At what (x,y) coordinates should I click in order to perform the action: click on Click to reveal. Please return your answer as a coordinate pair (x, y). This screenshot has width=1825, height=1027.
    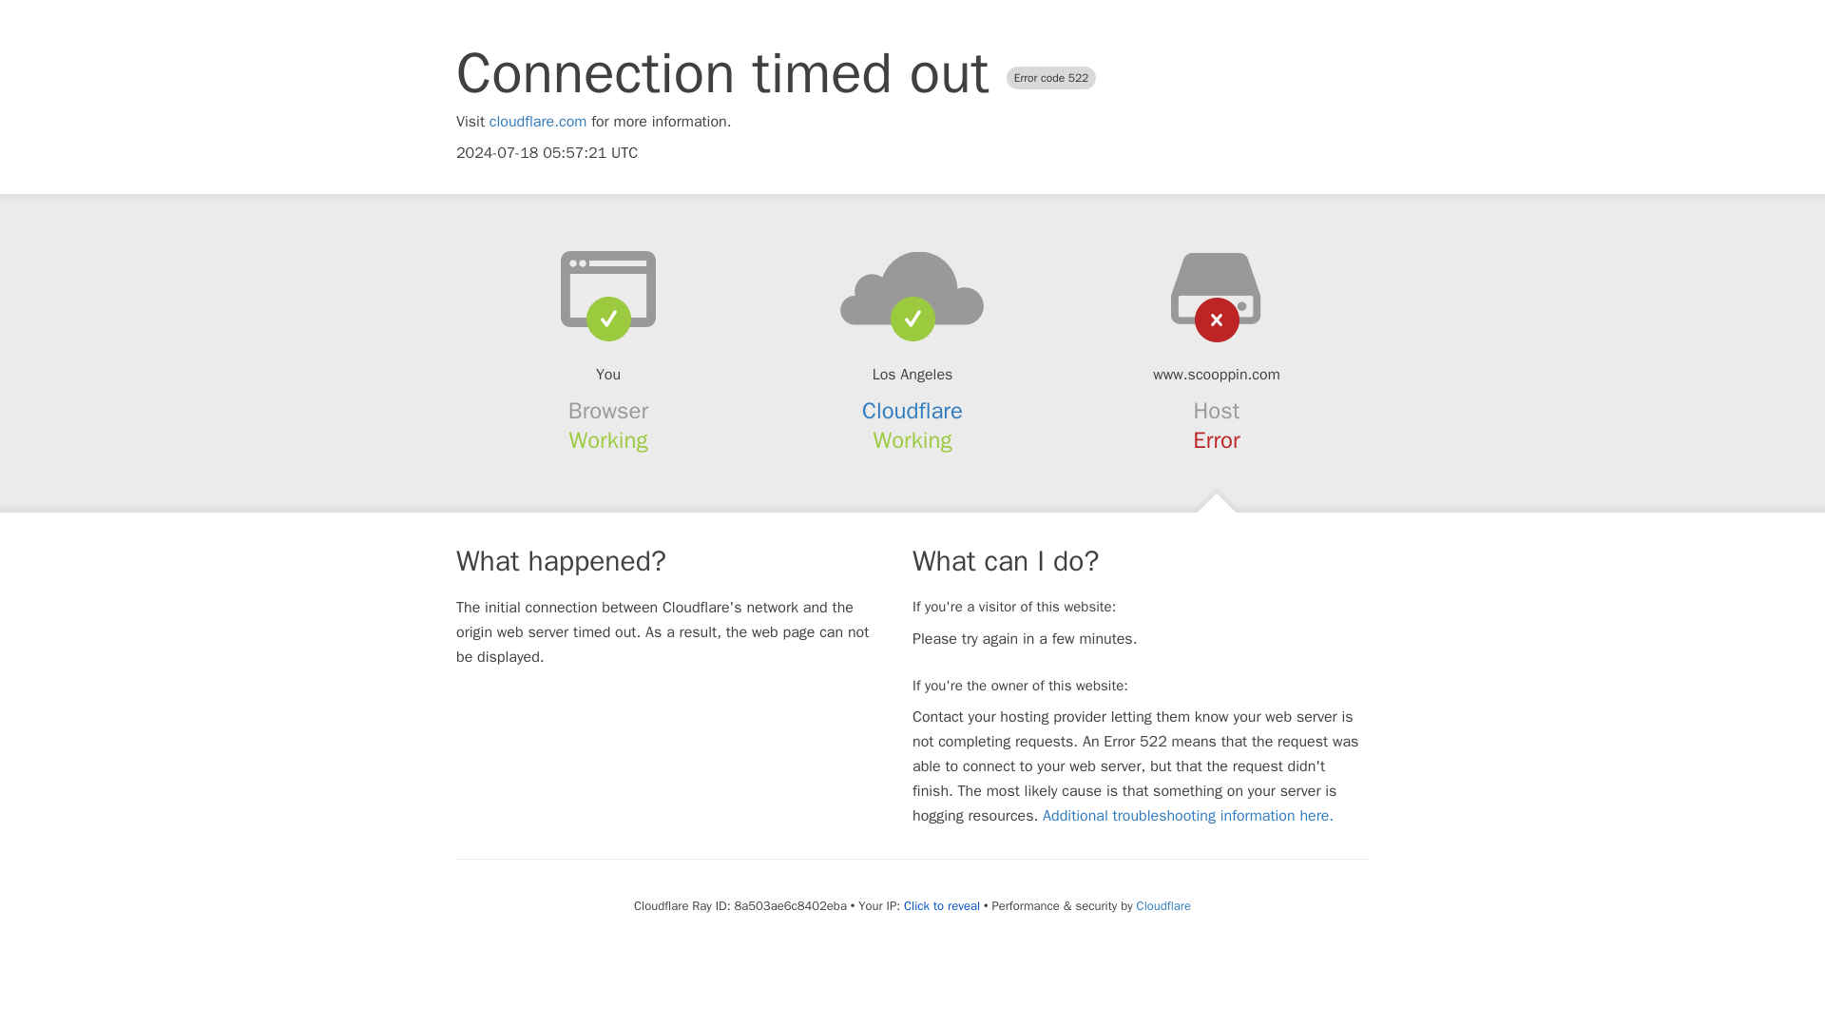
    Looking at the image, I should click on (941, 905).